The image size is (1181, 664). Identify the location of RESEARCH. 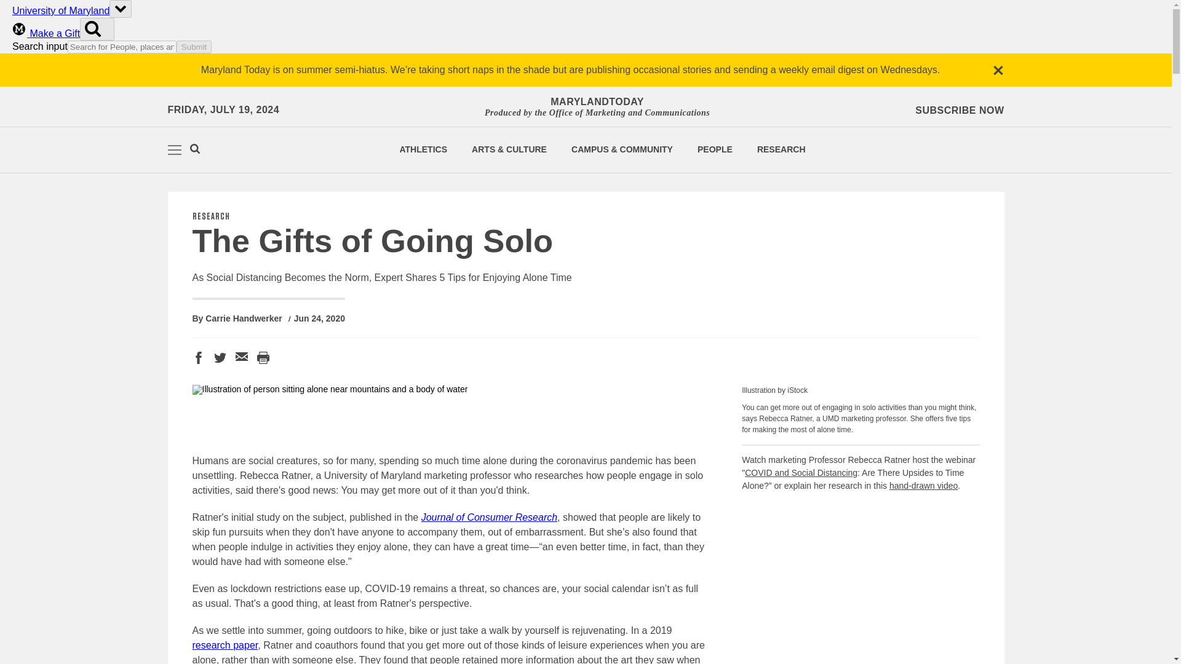
(210, 216).